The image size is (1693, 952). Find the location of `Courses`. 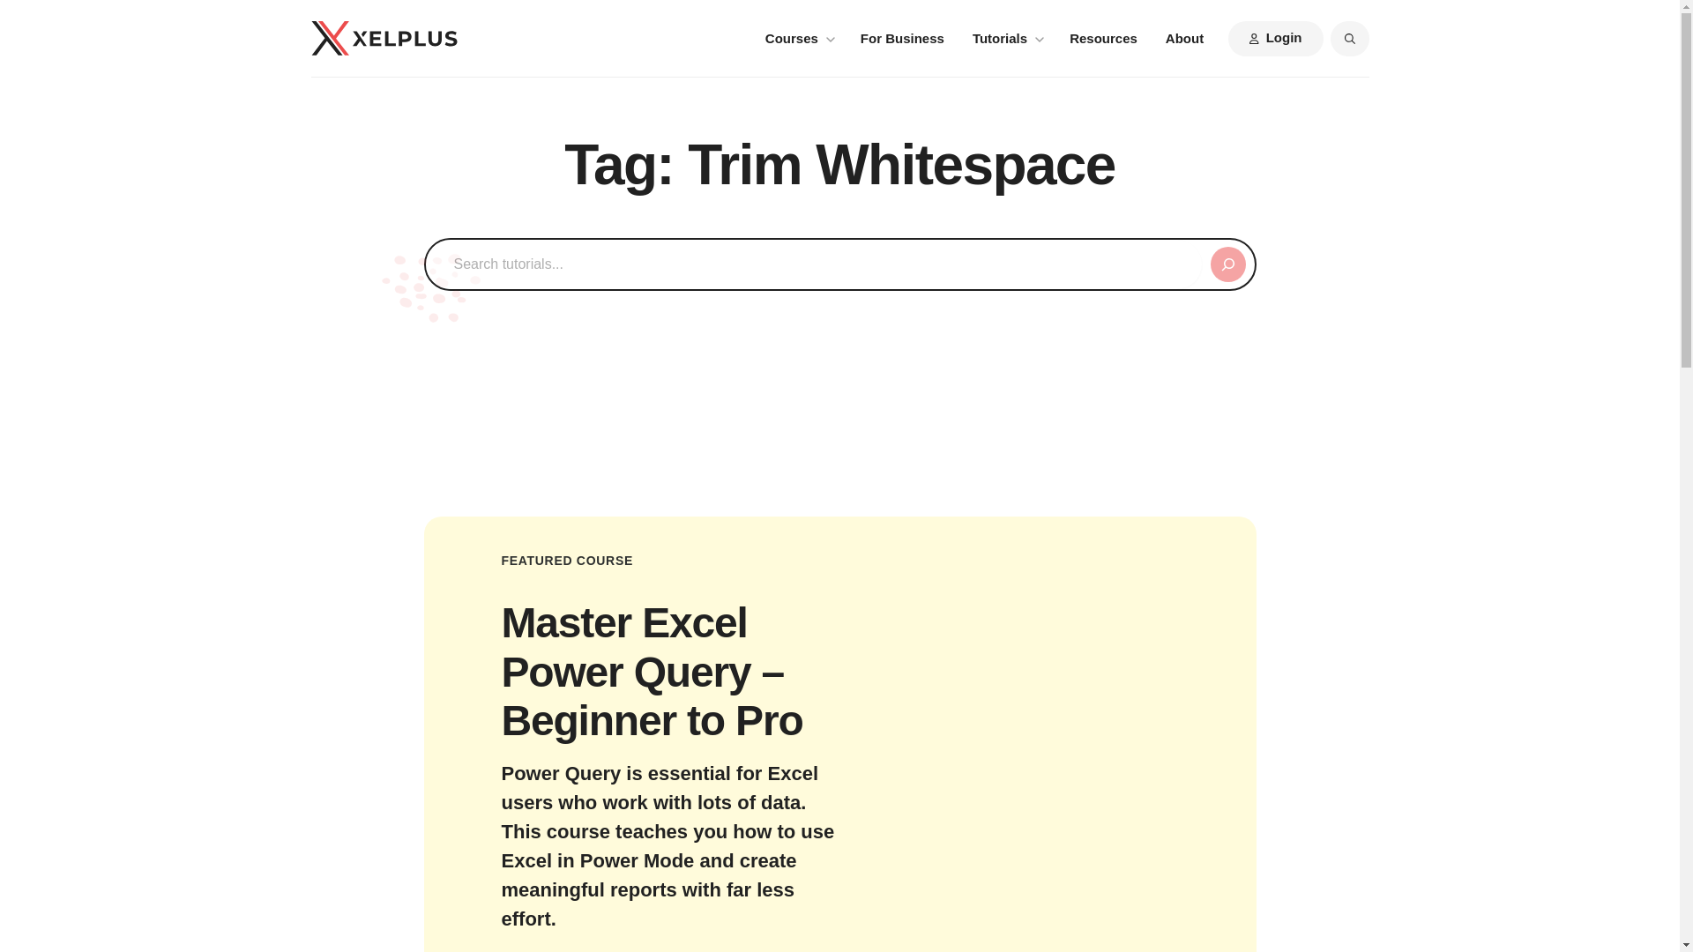

Courses is located at coordinates (799, 38).